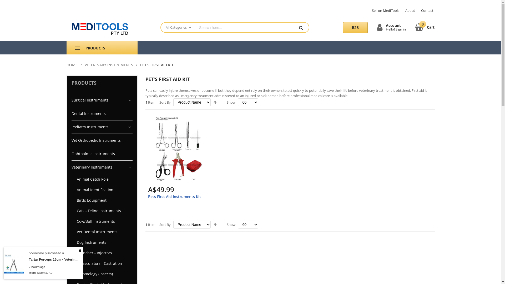 Image resolution: width=505 pixels, height=284 pixels. Describe the element at coordinates (102, 253) in the screenshot. I see `Drencher - Injectors` at that location.